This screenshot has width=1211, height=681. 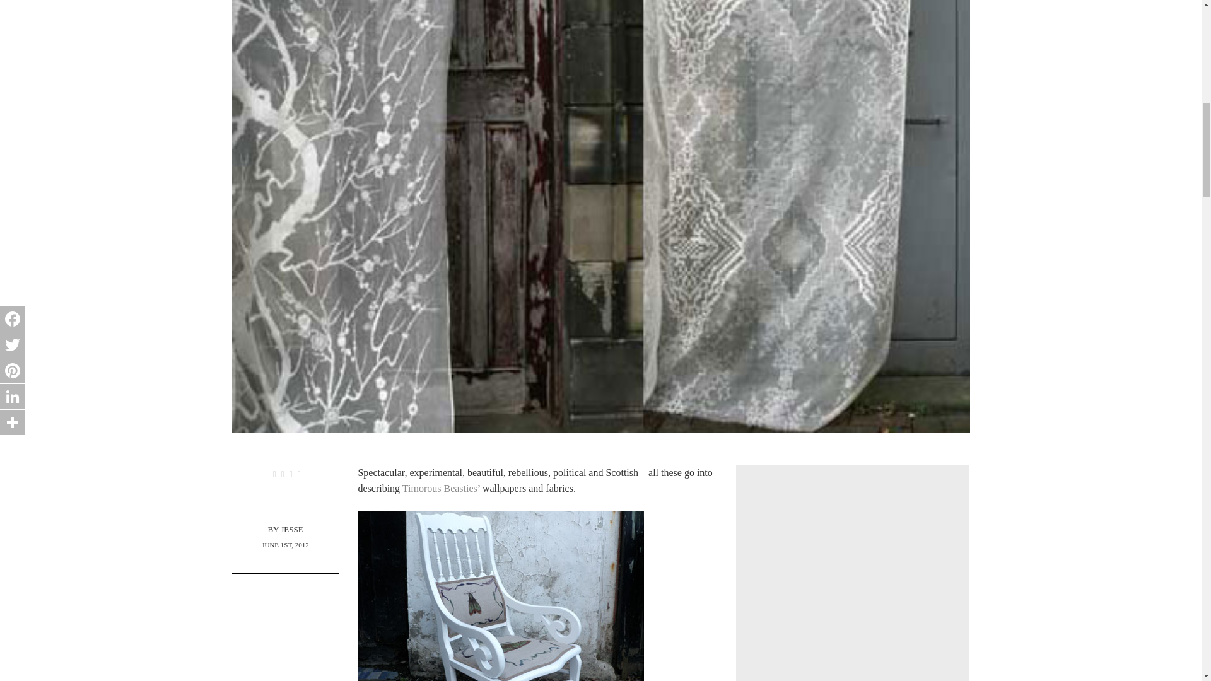 I want to click on 3rd party ad content, so click(x=852, y=584).